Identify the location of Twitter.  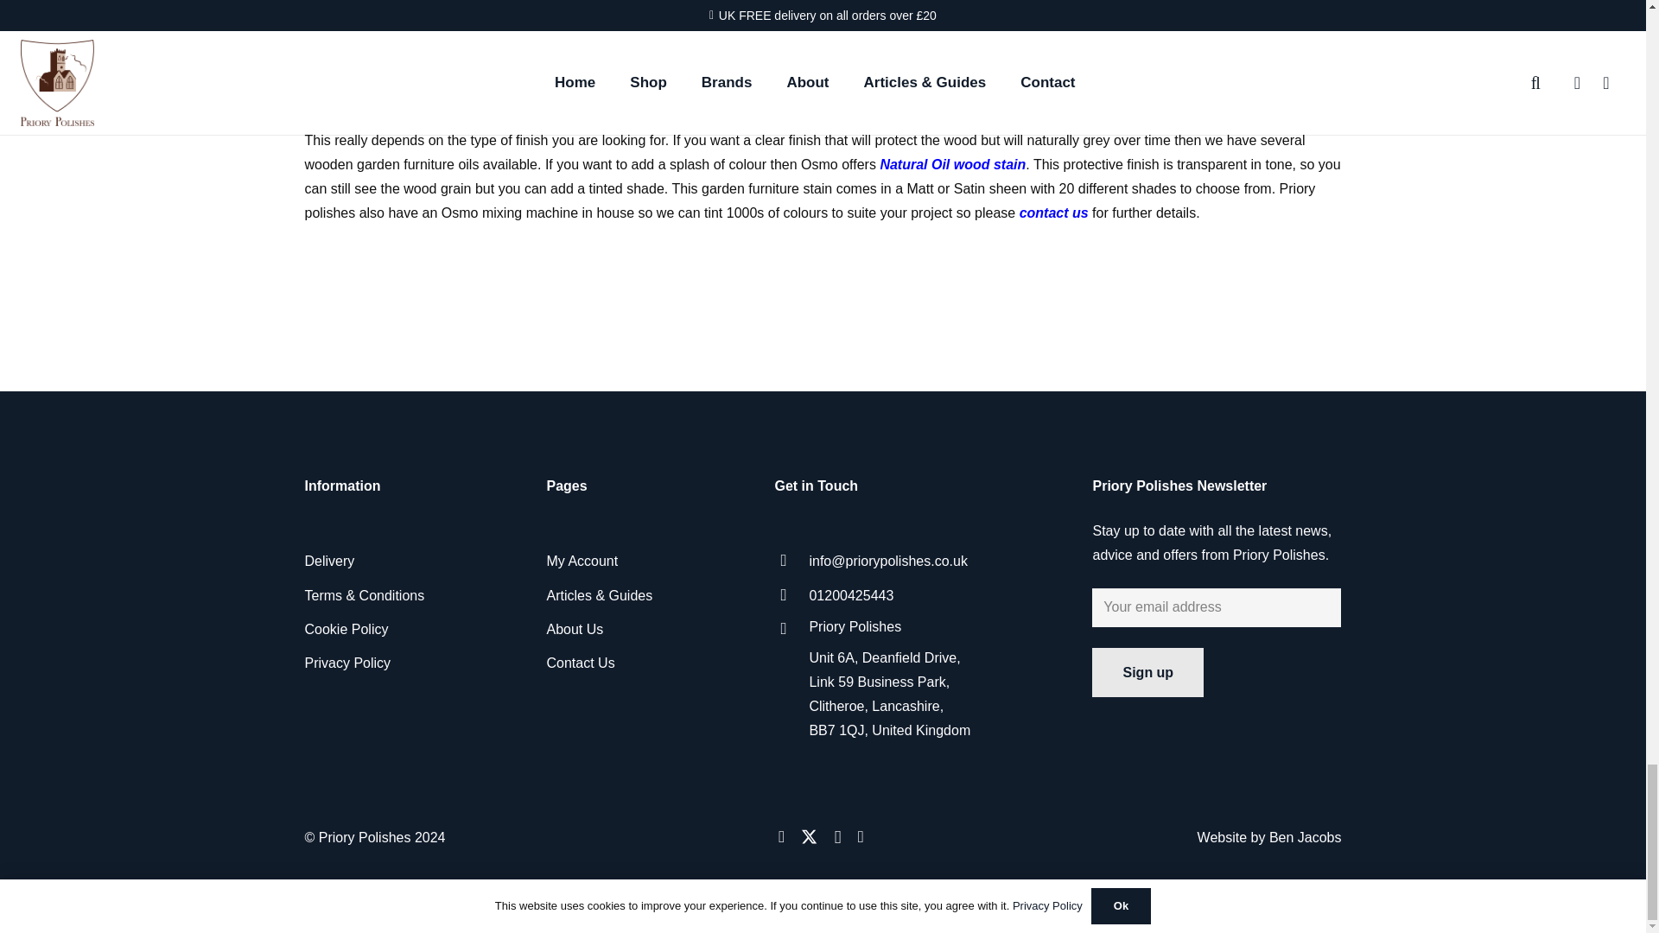
(809, 836).